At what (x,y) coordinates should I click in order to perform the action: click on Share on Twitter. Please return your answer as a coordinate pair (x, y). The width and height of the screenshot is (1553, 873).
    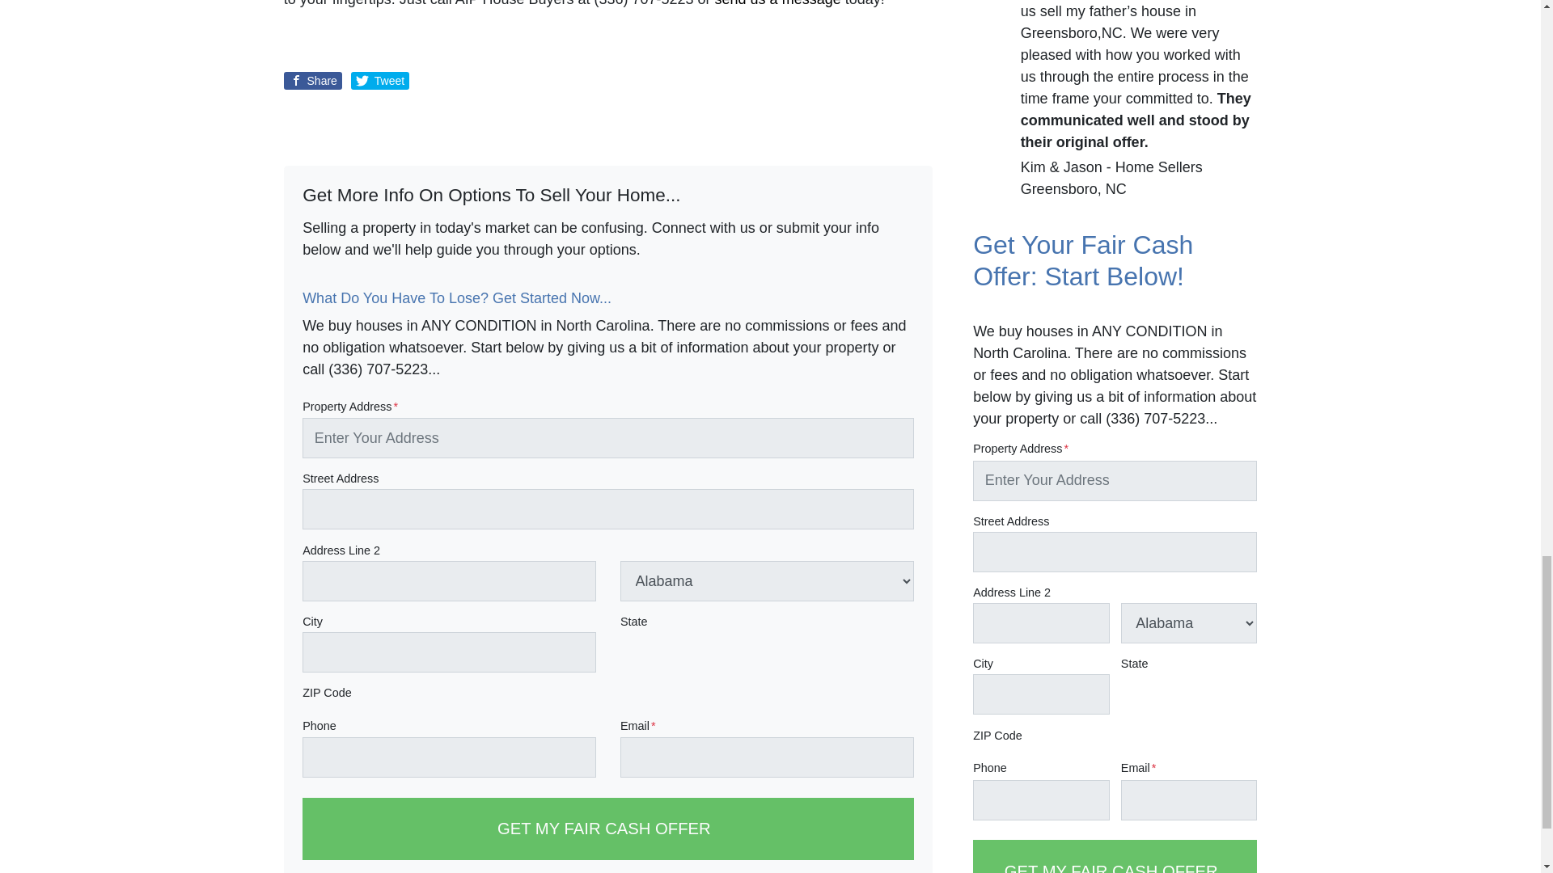
    Looking at the image, I should click on (380, 81).